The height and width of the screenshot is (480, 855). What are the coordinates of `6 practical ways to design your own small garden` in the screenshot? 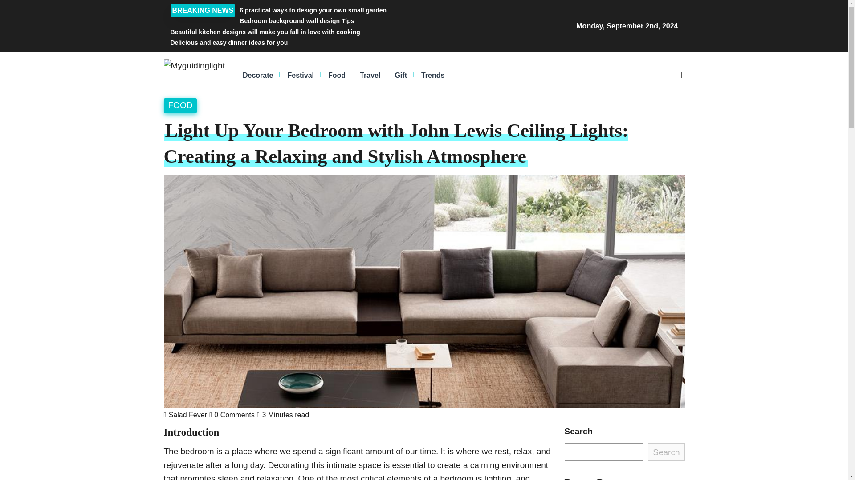 It's located at (337, 10).